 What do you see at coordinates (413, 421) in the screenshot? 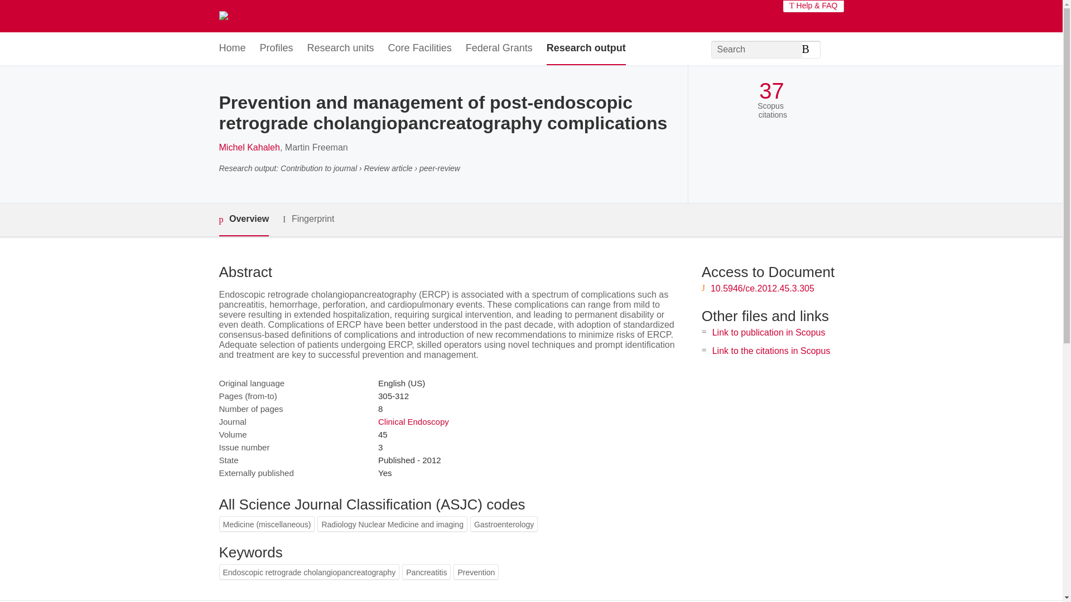
I see `Clinical Endoscopy` at bounding box center [413, 421].